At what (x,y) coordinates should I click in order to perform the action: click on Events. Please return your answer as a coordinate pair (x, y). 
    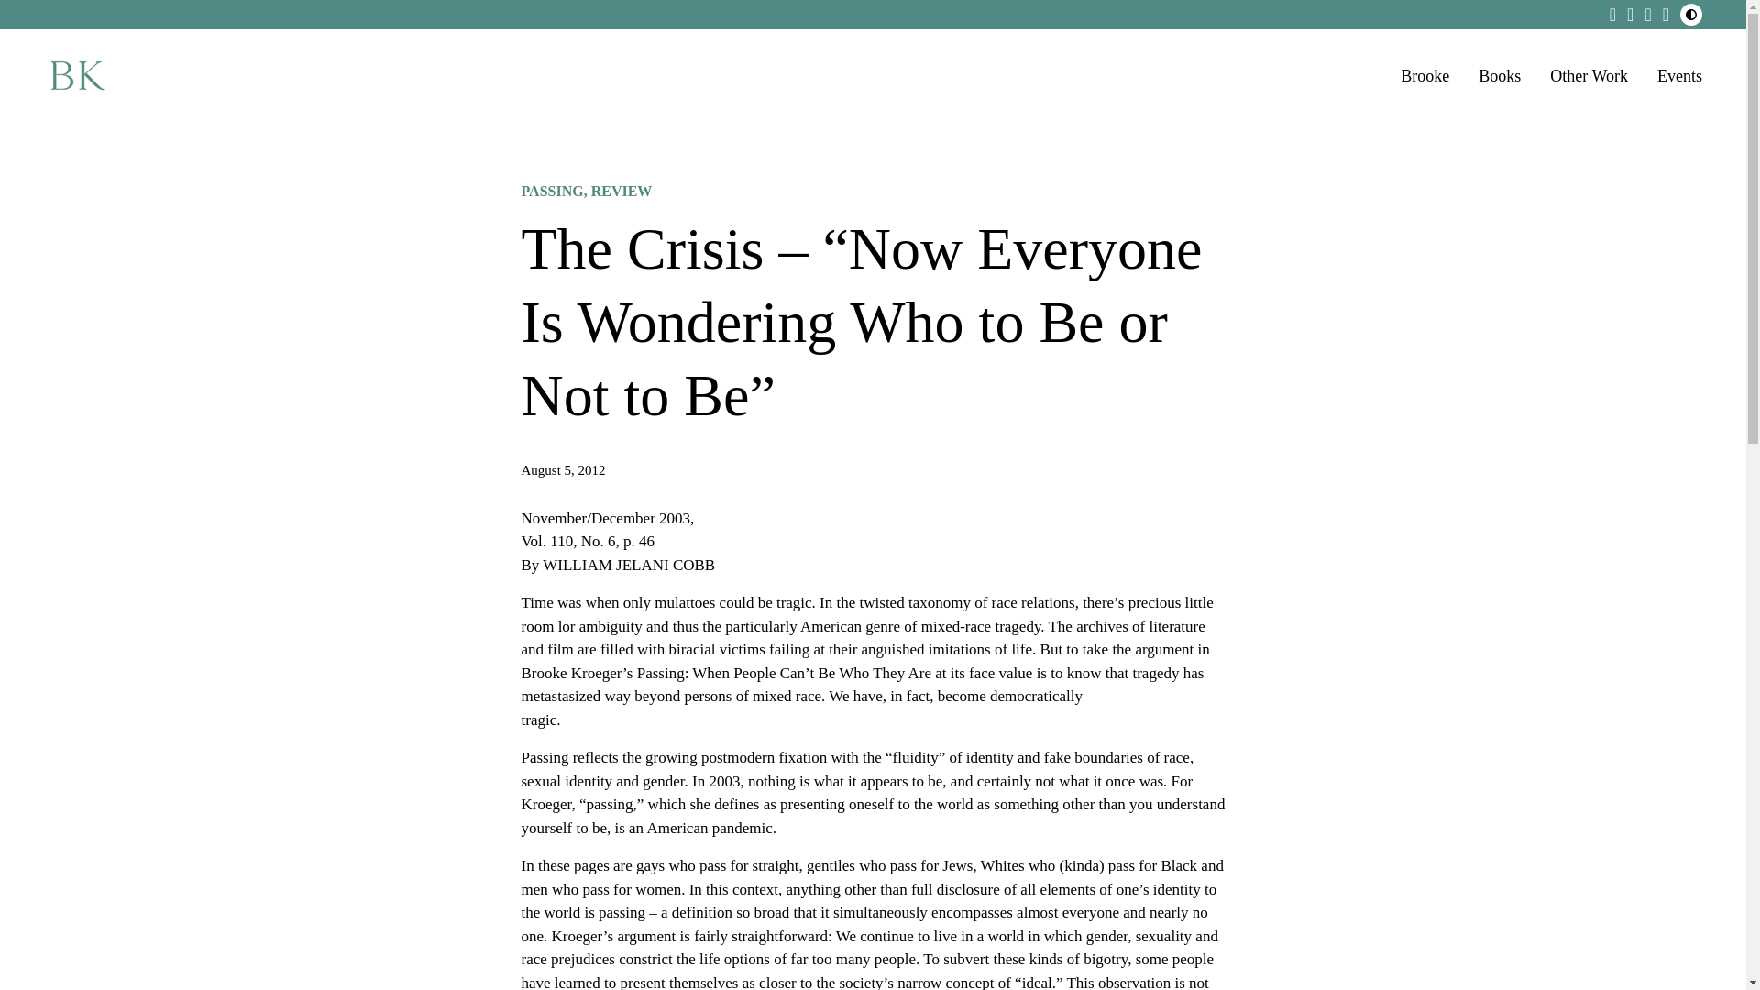
    Looking at the image, I should click on (1679, 77).